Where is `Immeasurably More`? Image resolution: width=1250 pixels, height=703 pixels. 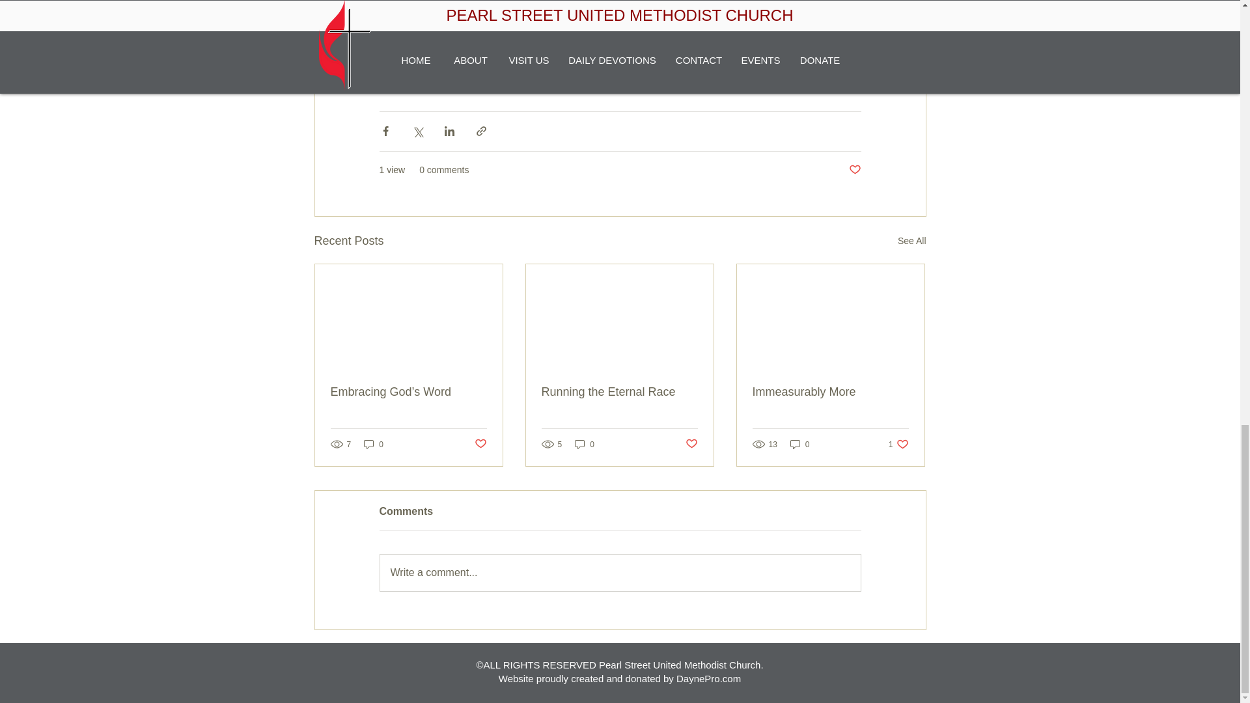 Immeasurably More is located at coordinates (830, 392).